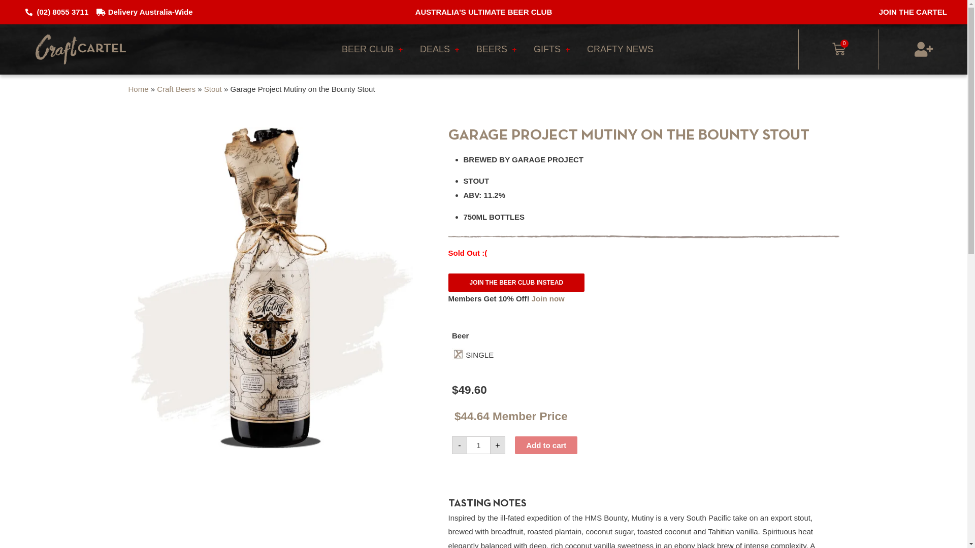 Image resolution: width=975 pixels, height=548 pixels. I want to click on 0
Cart, so click(839, 49).